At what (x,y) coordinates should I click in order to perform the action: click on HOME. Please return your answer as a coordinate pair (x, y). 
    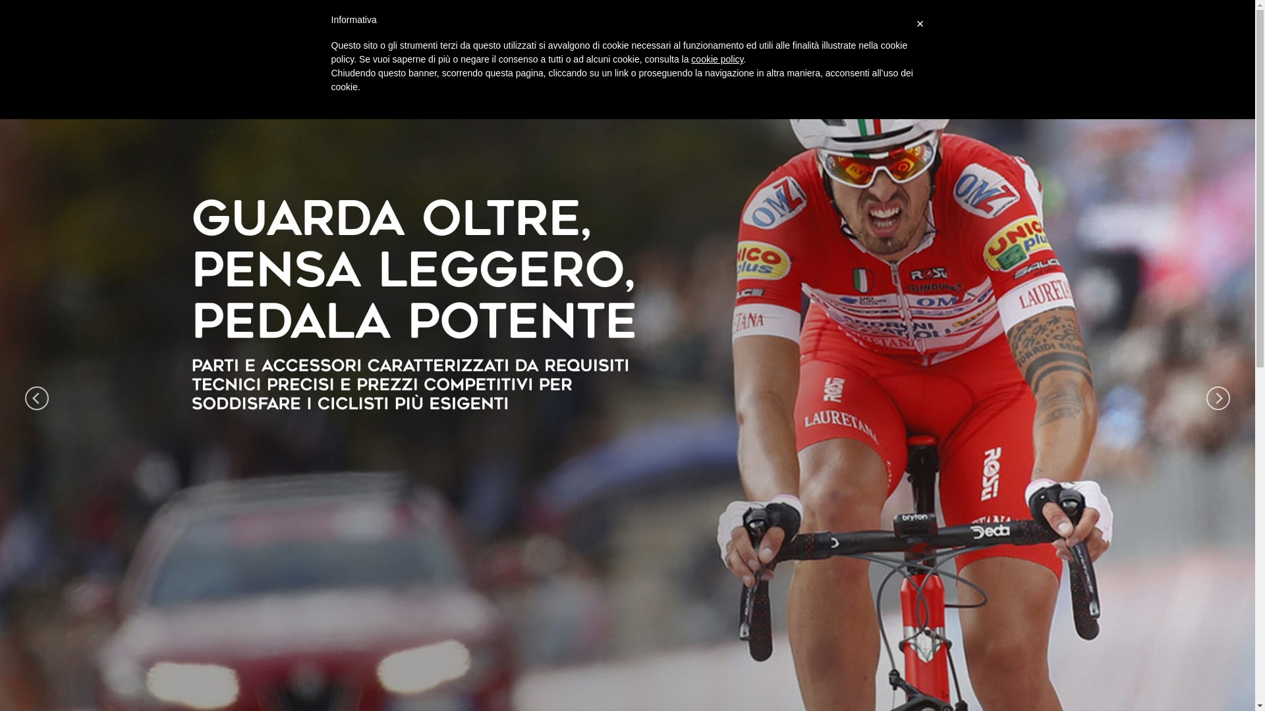
    Looking at the image, I should click on (426, 53).